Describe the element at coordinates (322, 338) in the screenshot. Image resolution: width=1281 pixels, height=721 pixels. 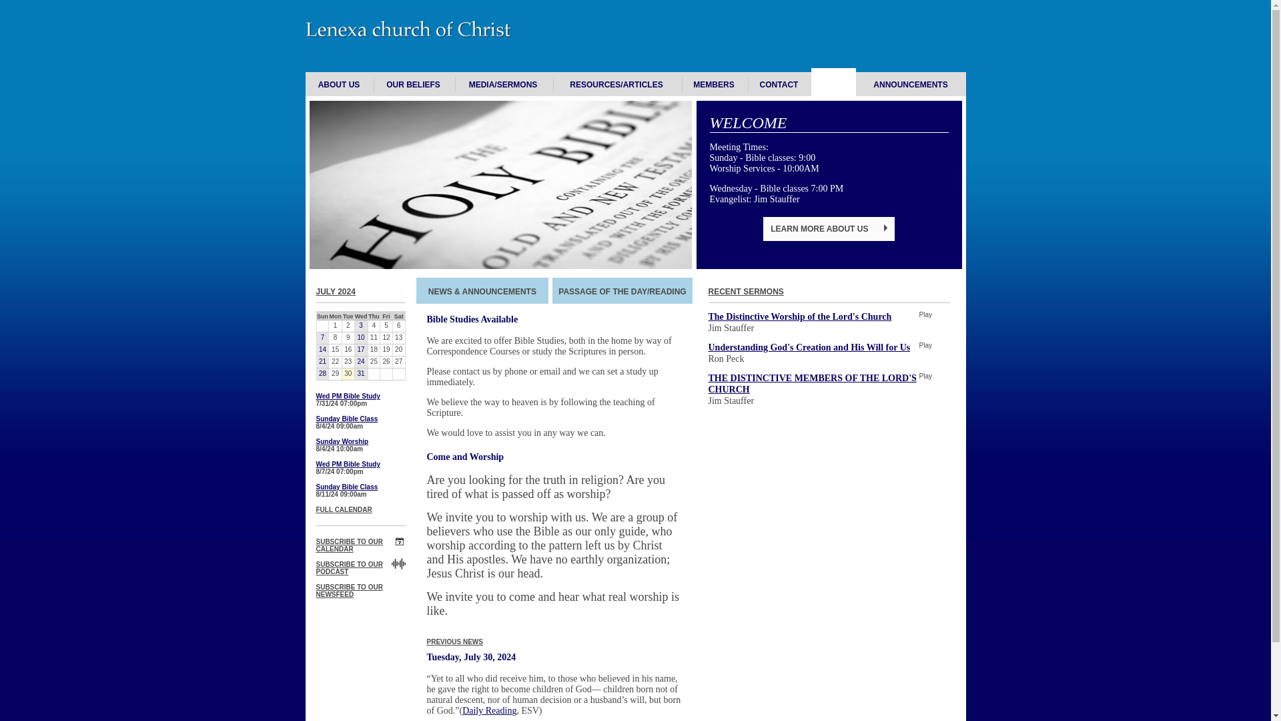
I see `7` at that location.